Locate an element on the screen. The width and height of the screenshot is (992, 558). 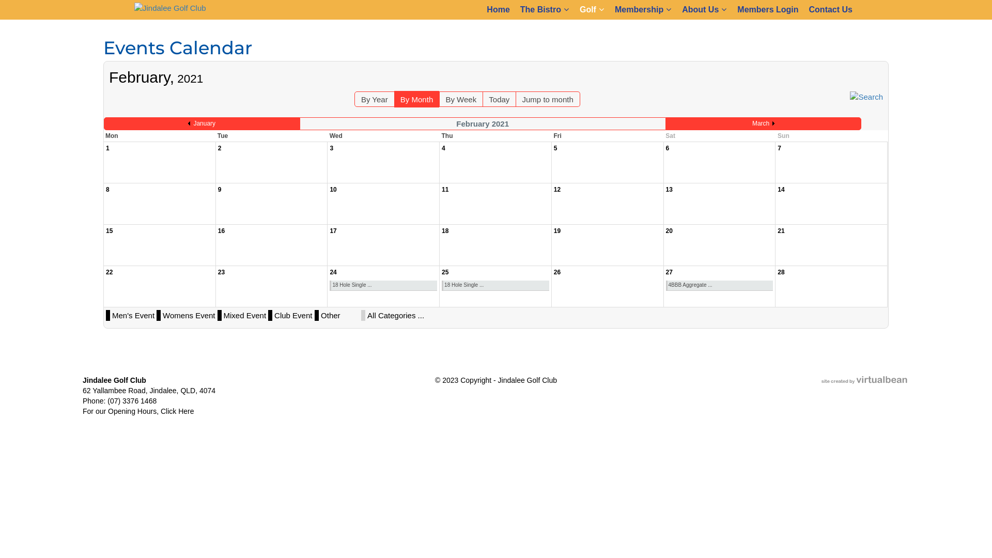
4 is located at coordinates (443, 148).